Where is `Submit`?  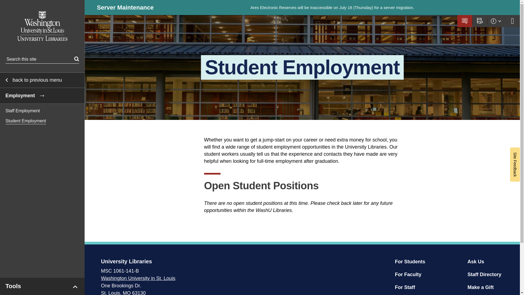
Submit is located at coordinates (76, 59).